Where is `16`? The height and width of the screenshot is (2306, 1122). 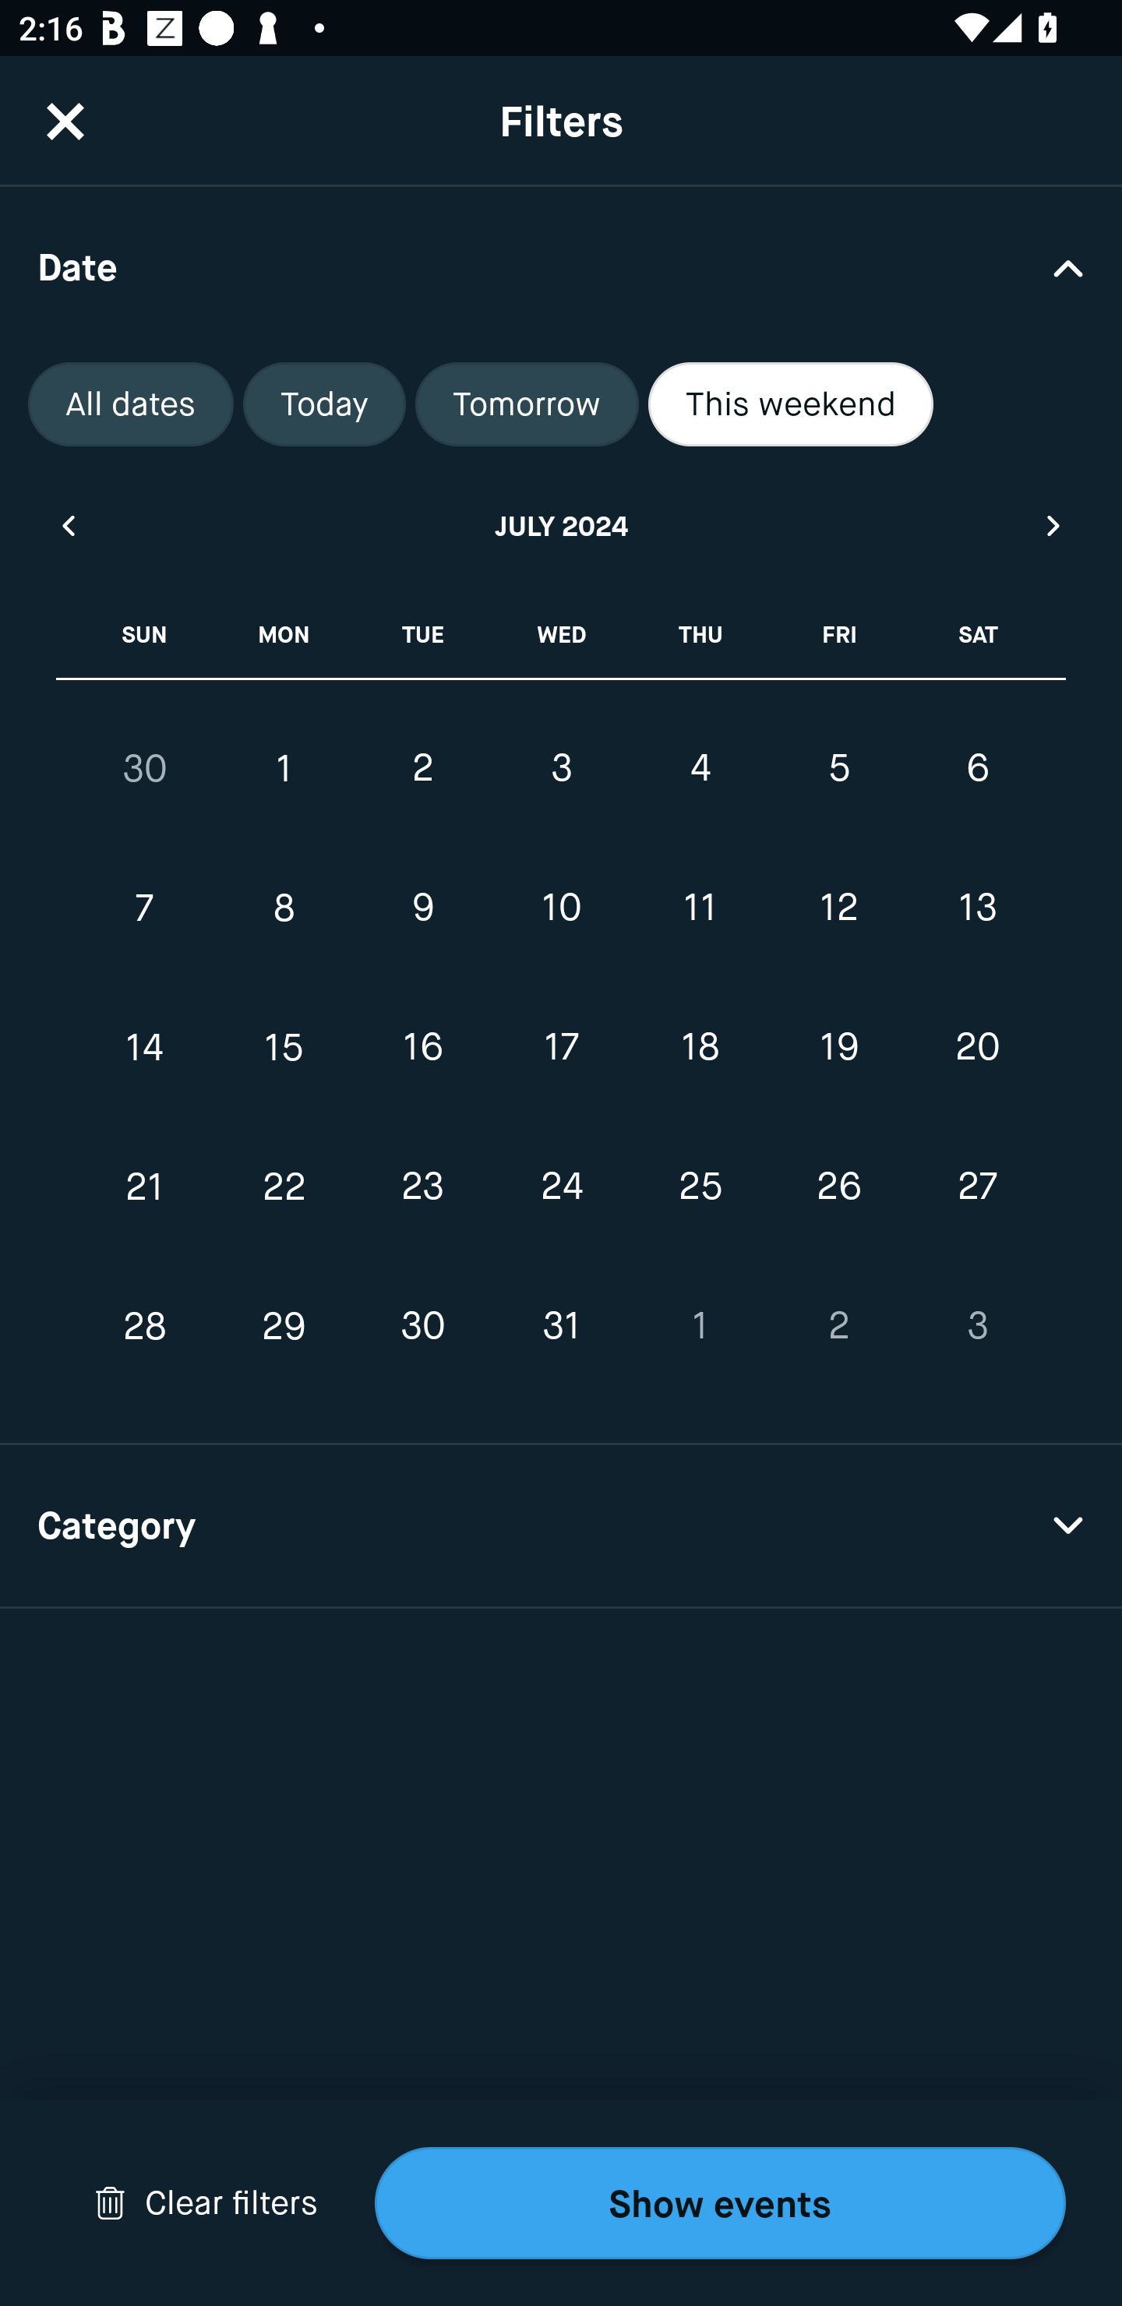
16 is located at coordinates (422, 1047).